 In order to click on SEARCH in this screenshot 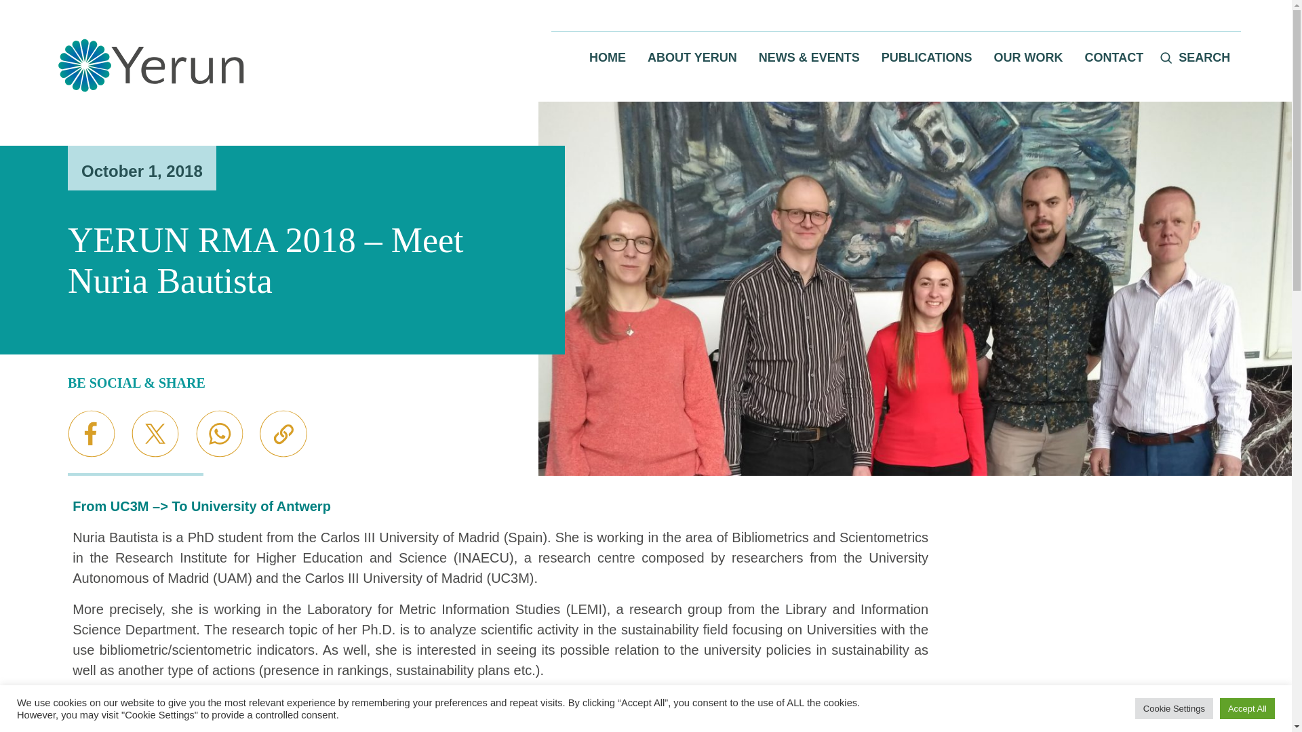, I will do `click(1198, 58)`.